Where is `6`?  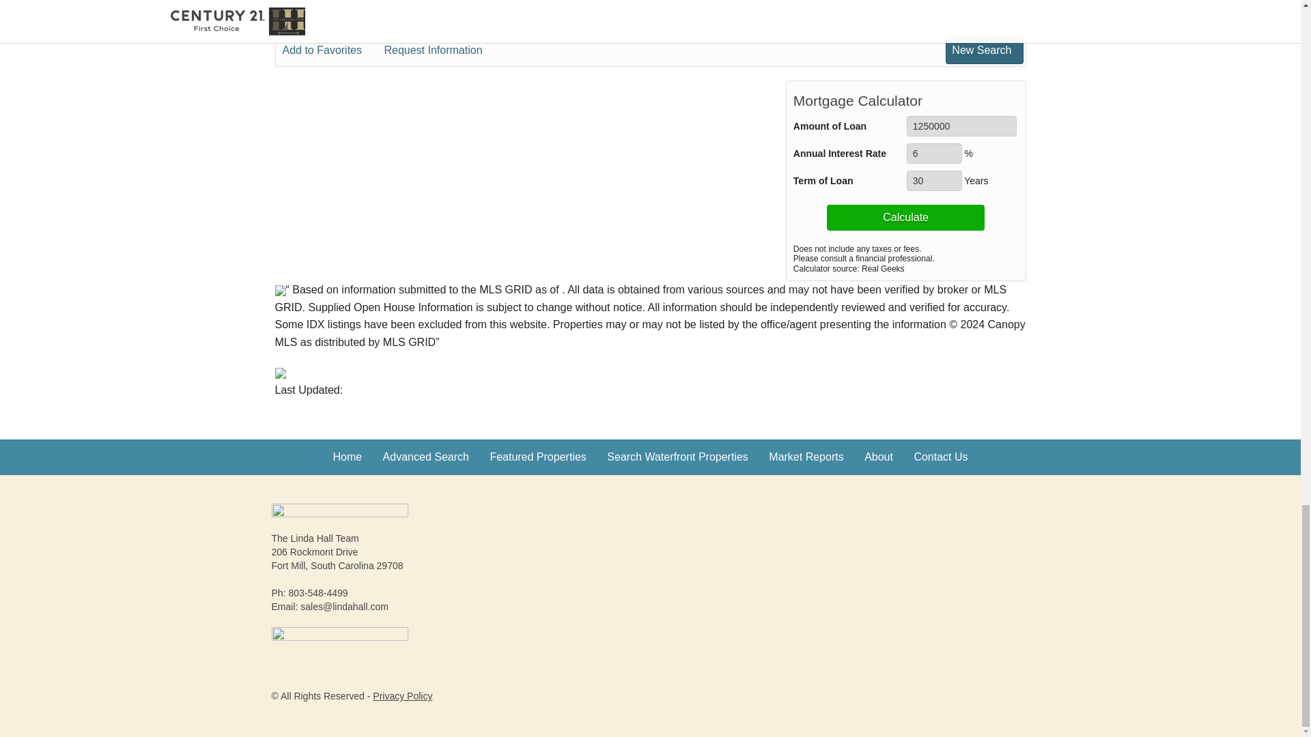 6 is located at coordinates (934, 153).